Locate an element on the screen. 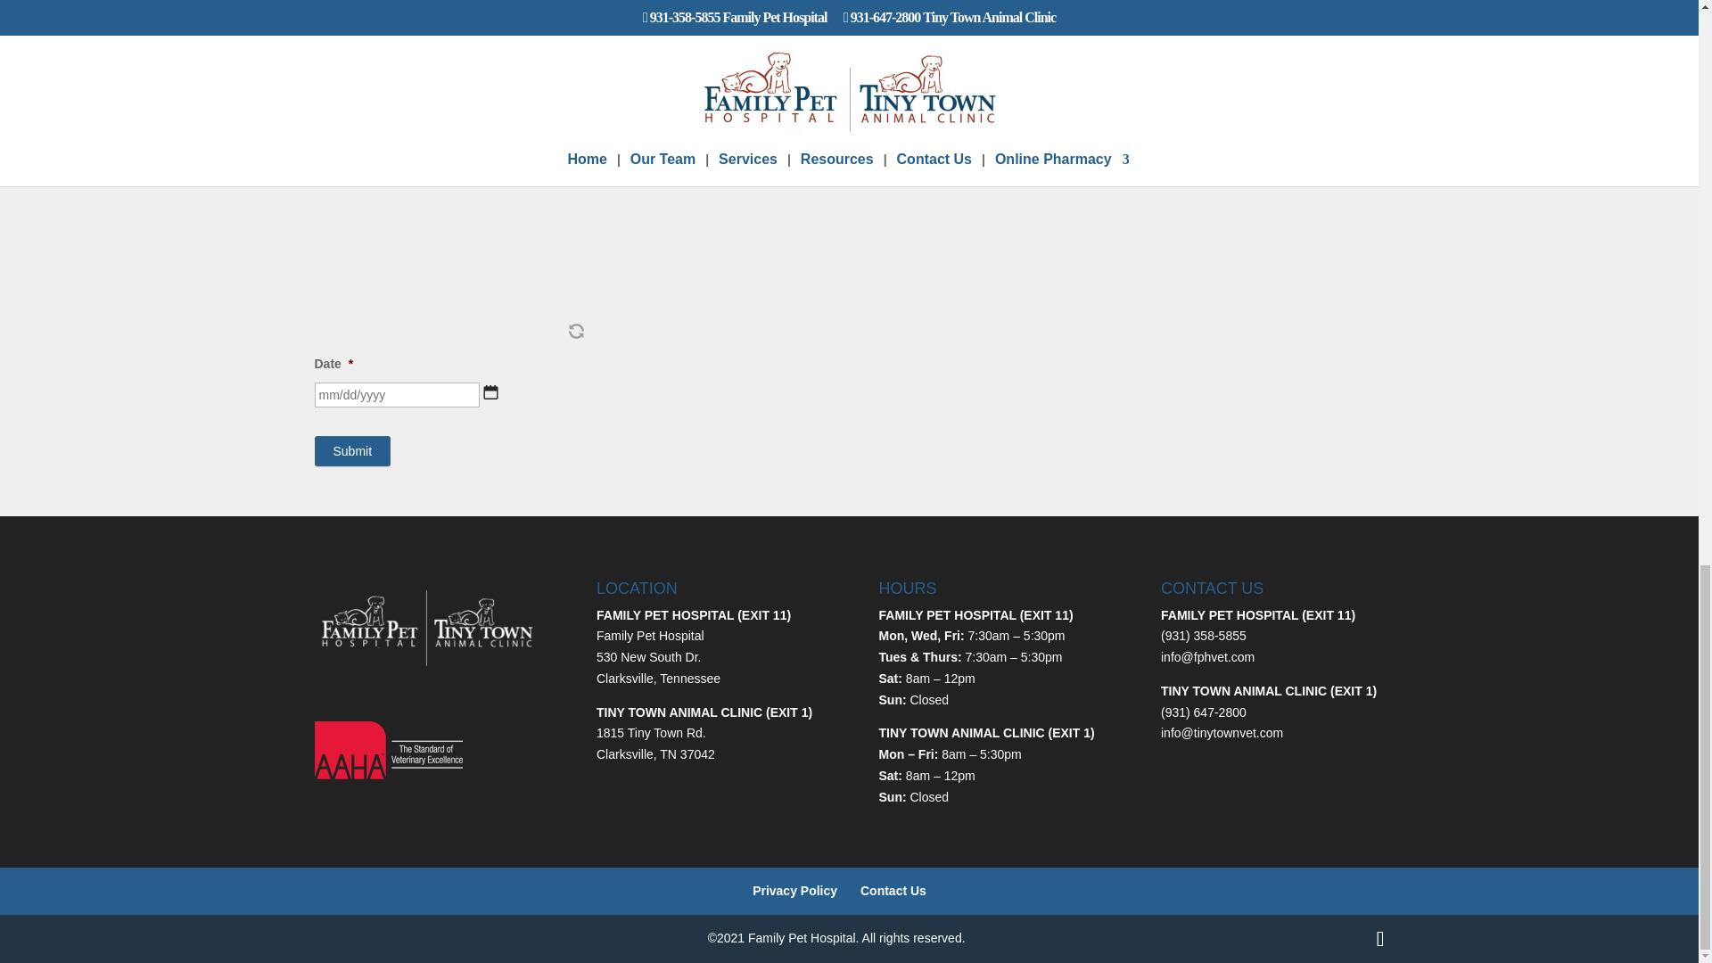  1815 Tiny Town Rd. is located at coordinates (651, 733).